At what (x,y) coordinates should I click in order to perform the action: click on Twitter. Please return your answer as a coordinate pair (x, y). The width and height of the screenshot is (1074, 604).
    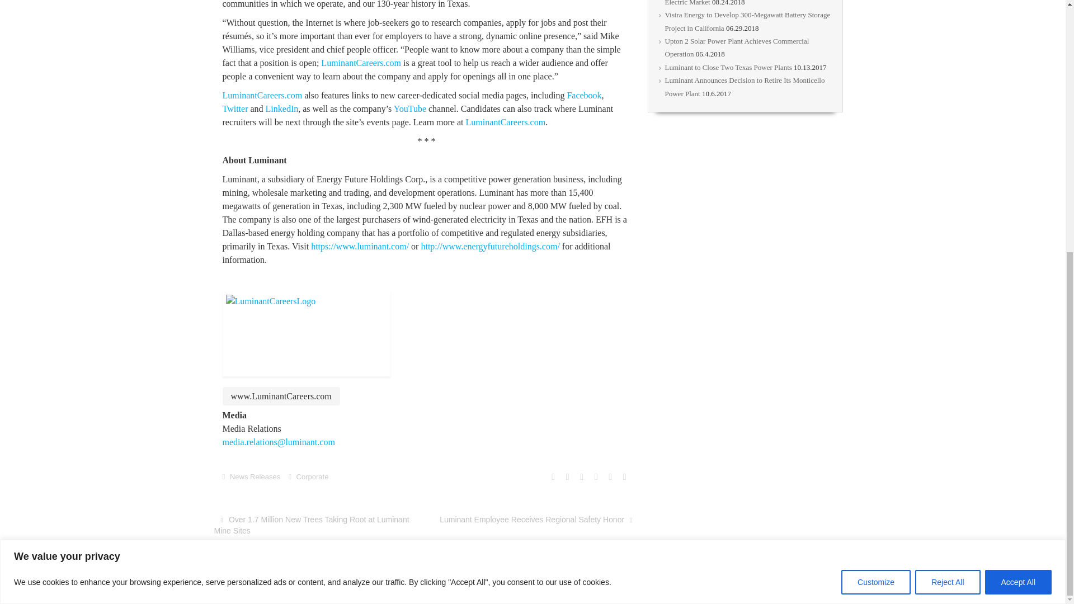
    Looking at the image, I should click on (235, 108).